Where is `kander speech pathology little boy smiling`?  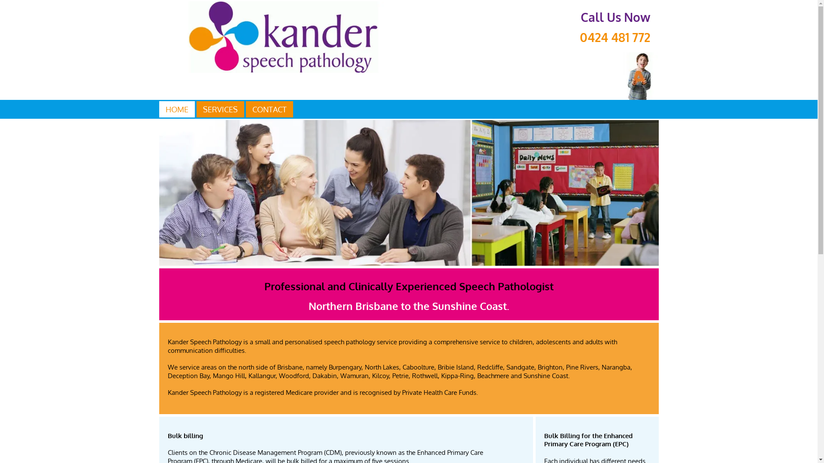 kander speech pathology little boy smiling is located at coordinates (535, 76).